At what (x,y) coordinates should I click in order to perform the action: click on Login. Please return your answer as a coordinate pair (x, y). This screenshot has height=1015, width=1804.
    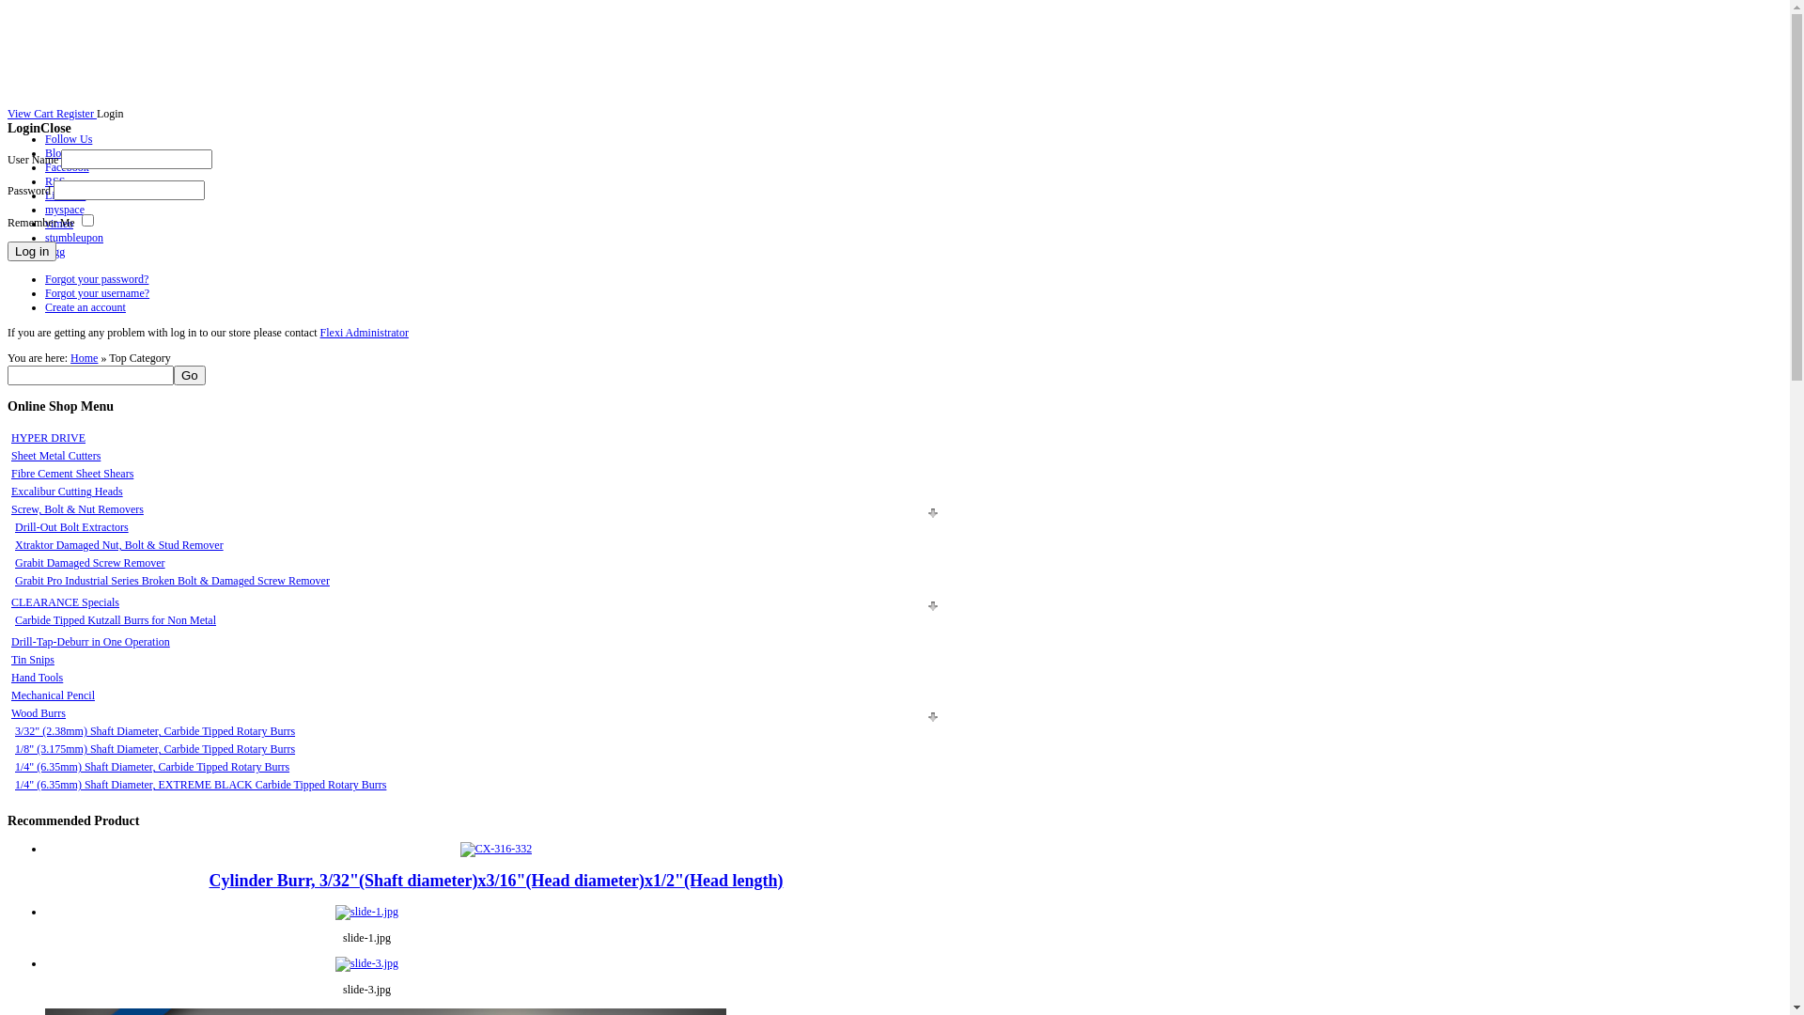
    Looking at the image, I should click on (111, 114).